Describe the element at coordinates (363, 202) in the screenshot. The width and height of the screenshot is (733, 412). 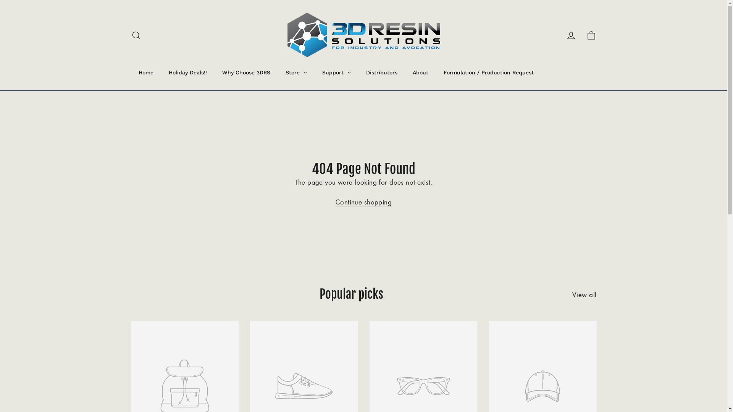
I see `Continue shopping` at that location.